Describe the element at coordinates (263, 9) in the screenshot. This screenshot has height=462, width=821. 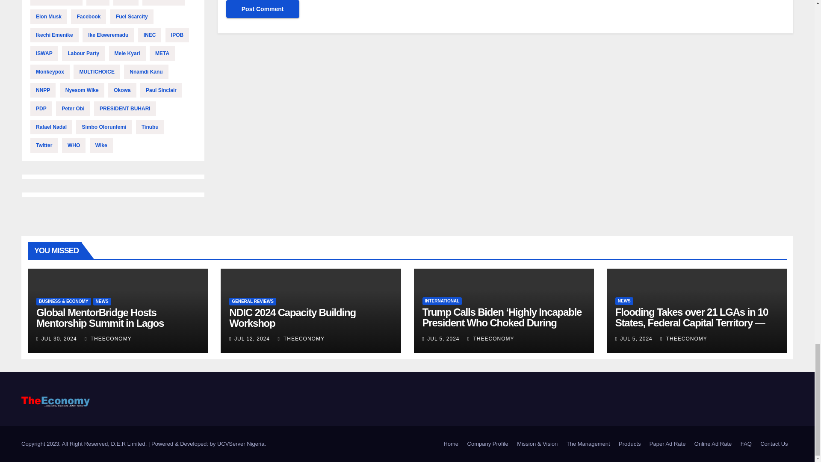
I see `Post Comment` at that location.